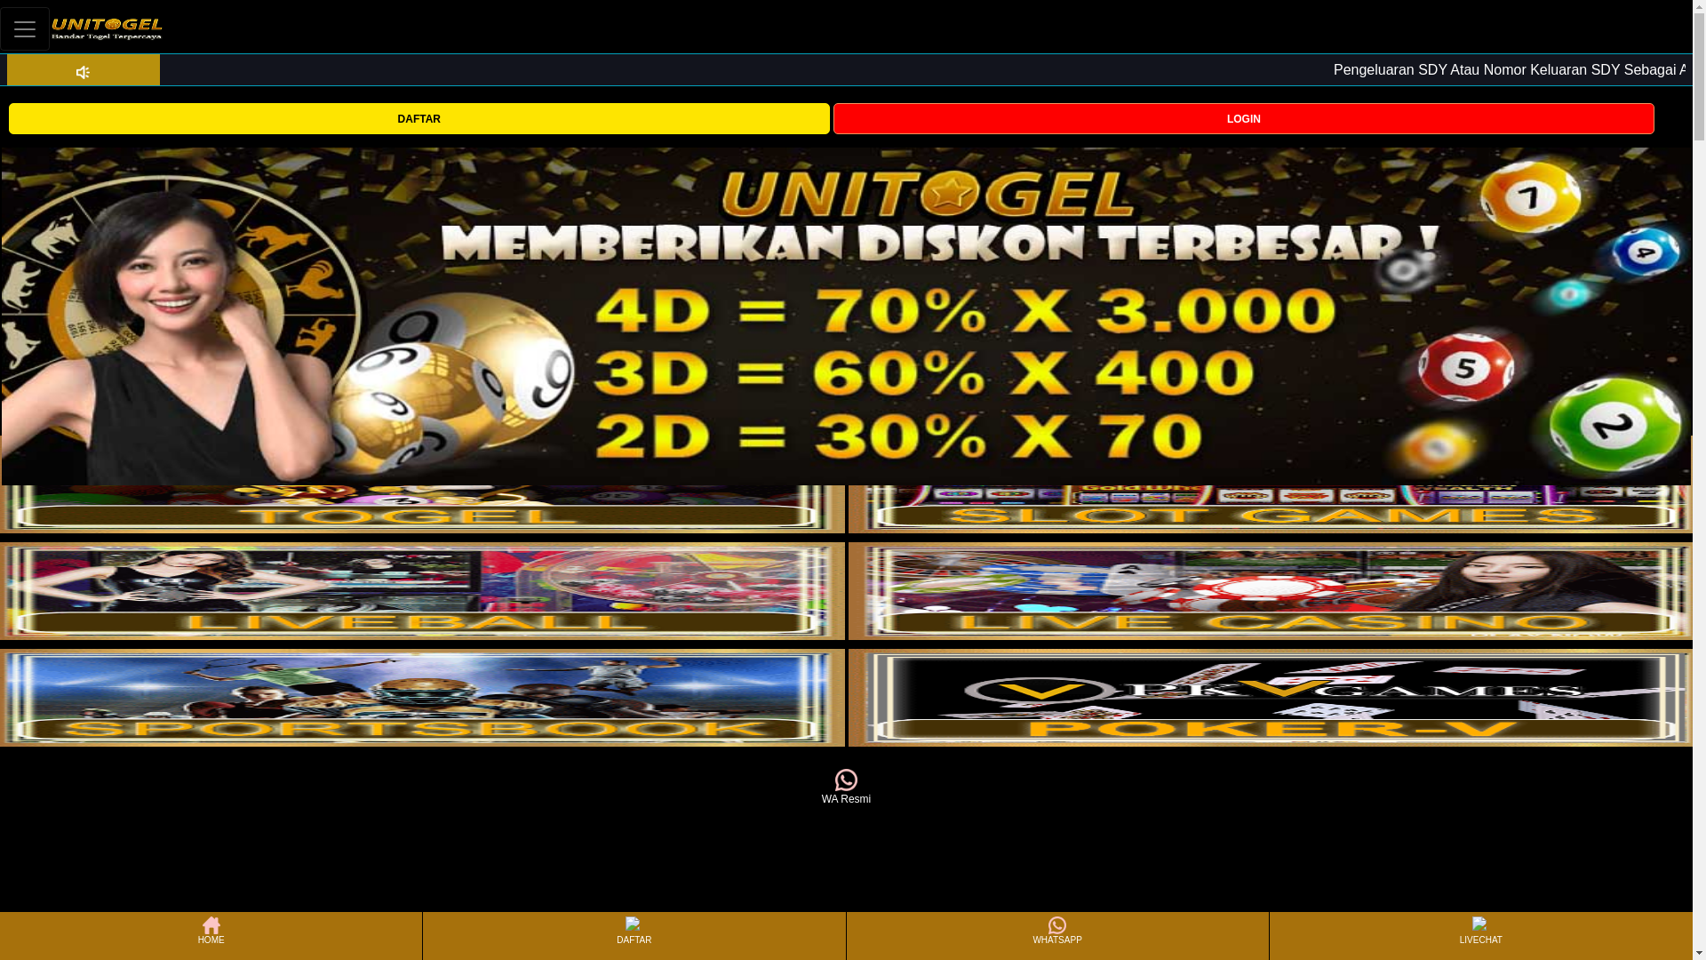 The image size is (1706, 960). Describe the element at coordinates (210, 935) in the screenshot. I see `HOME` at that location.